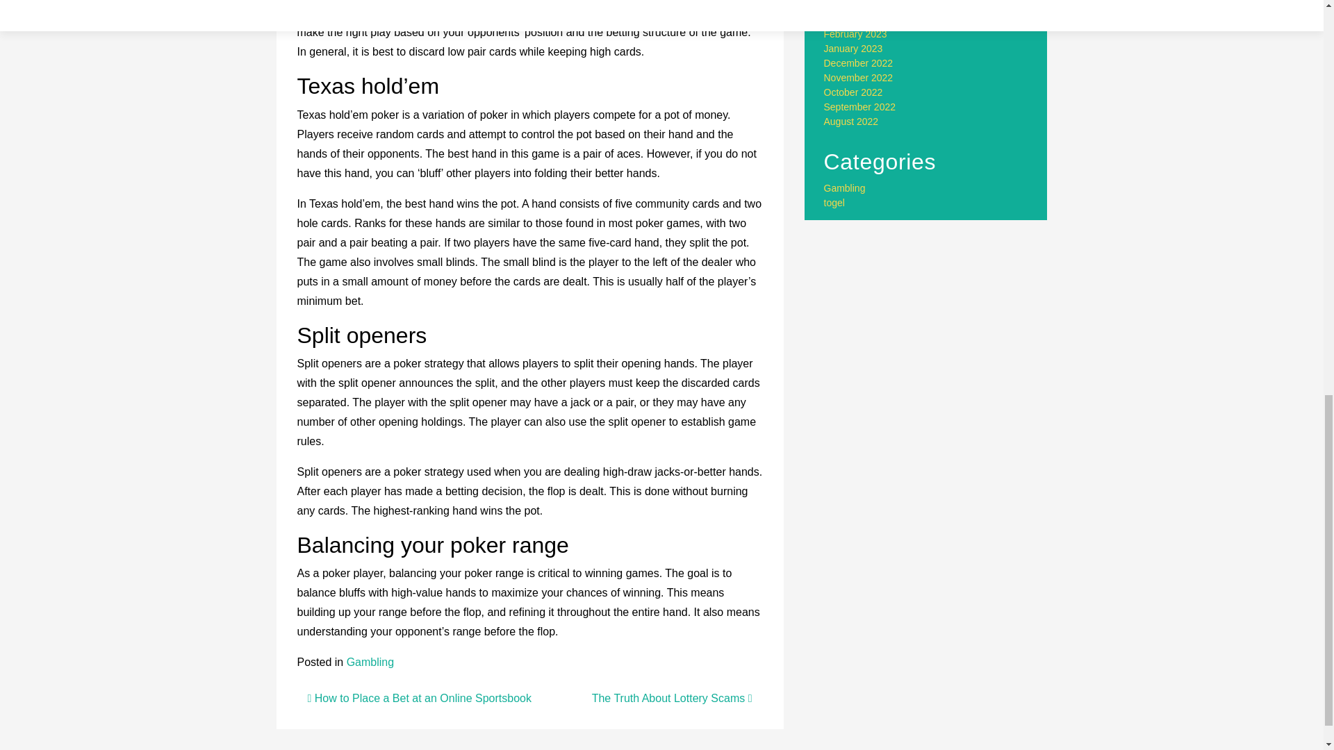 This screenshot has height=750, width=1334. What do you see at coordinates (834, 203) in the screenshot?
I see `togel` at bounding box center [834, 203].